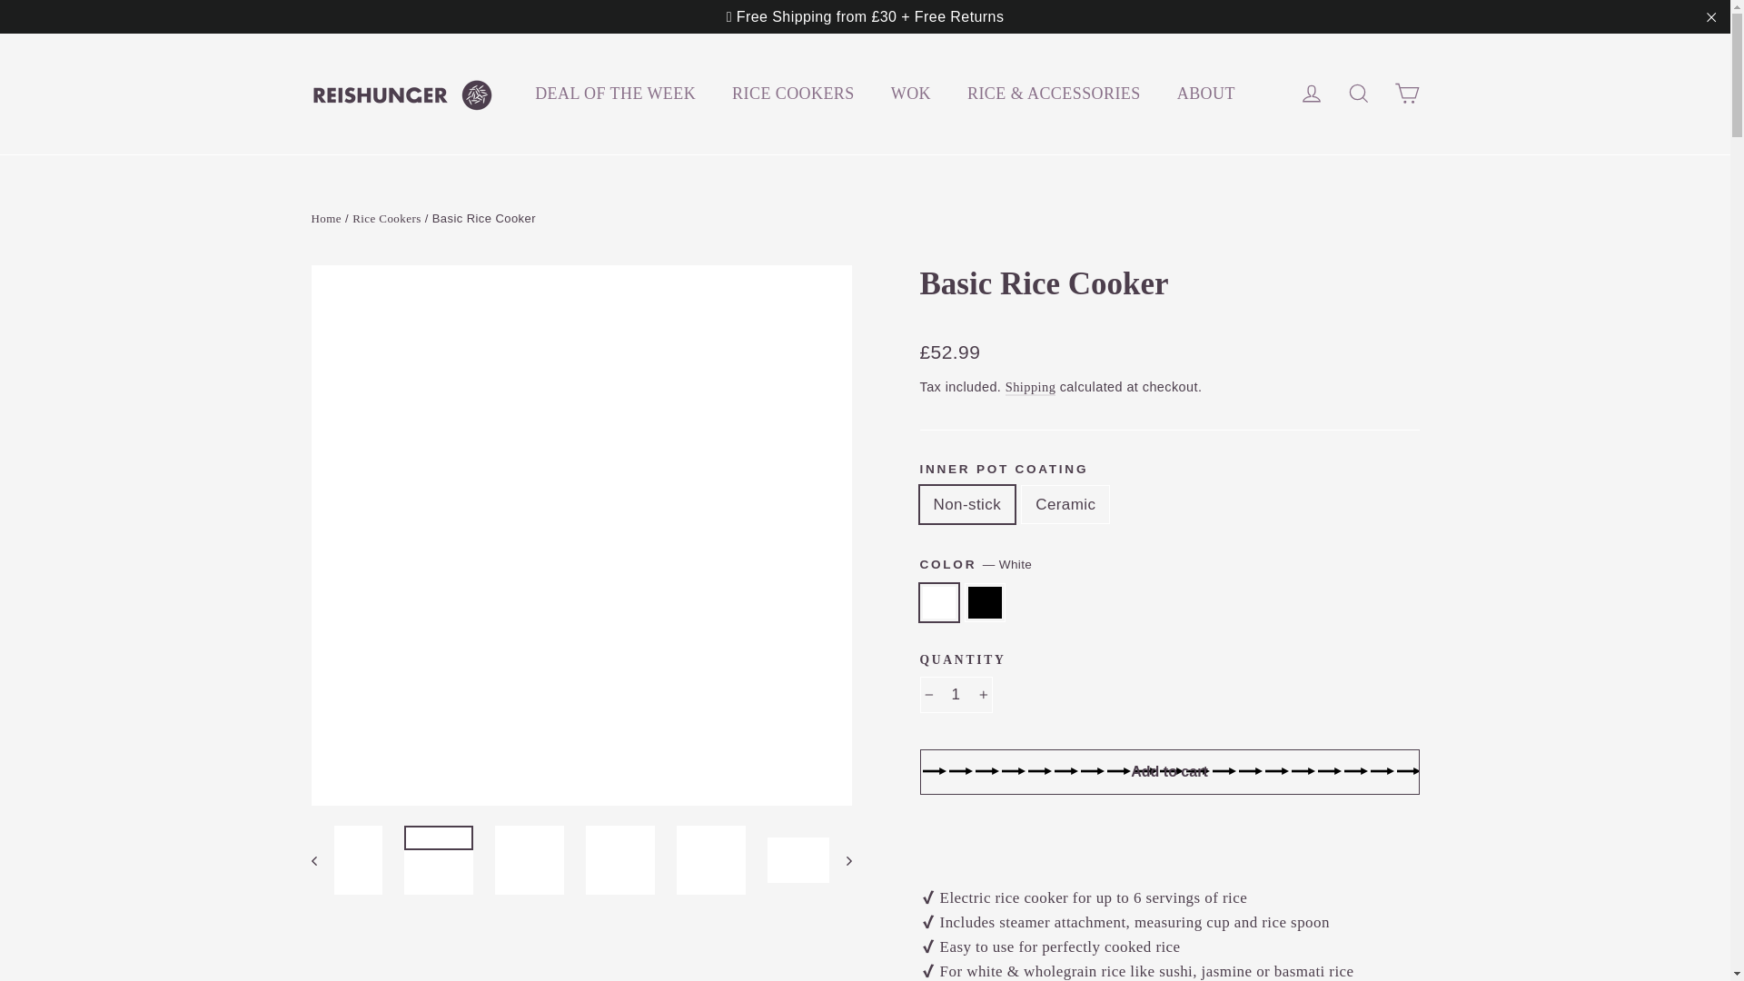 The image size is (1744, 981). Describe the element at coordinates (1406, 93) in the screenshot. I see `CART` at that location.